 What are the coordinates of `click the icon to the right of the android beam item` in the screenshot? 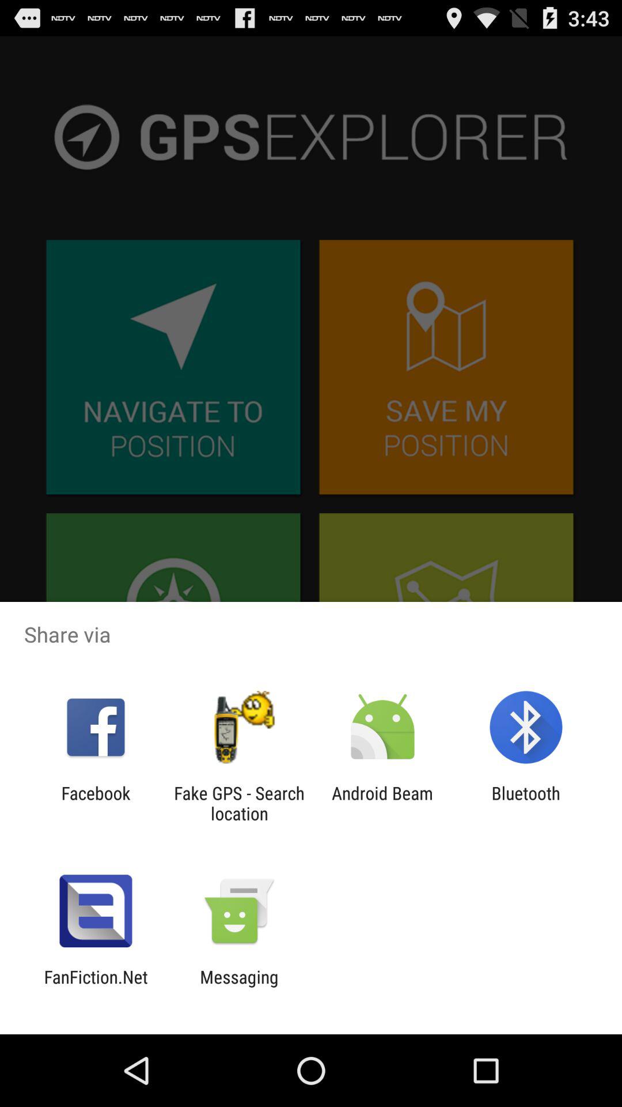 It's located at (525, 803).